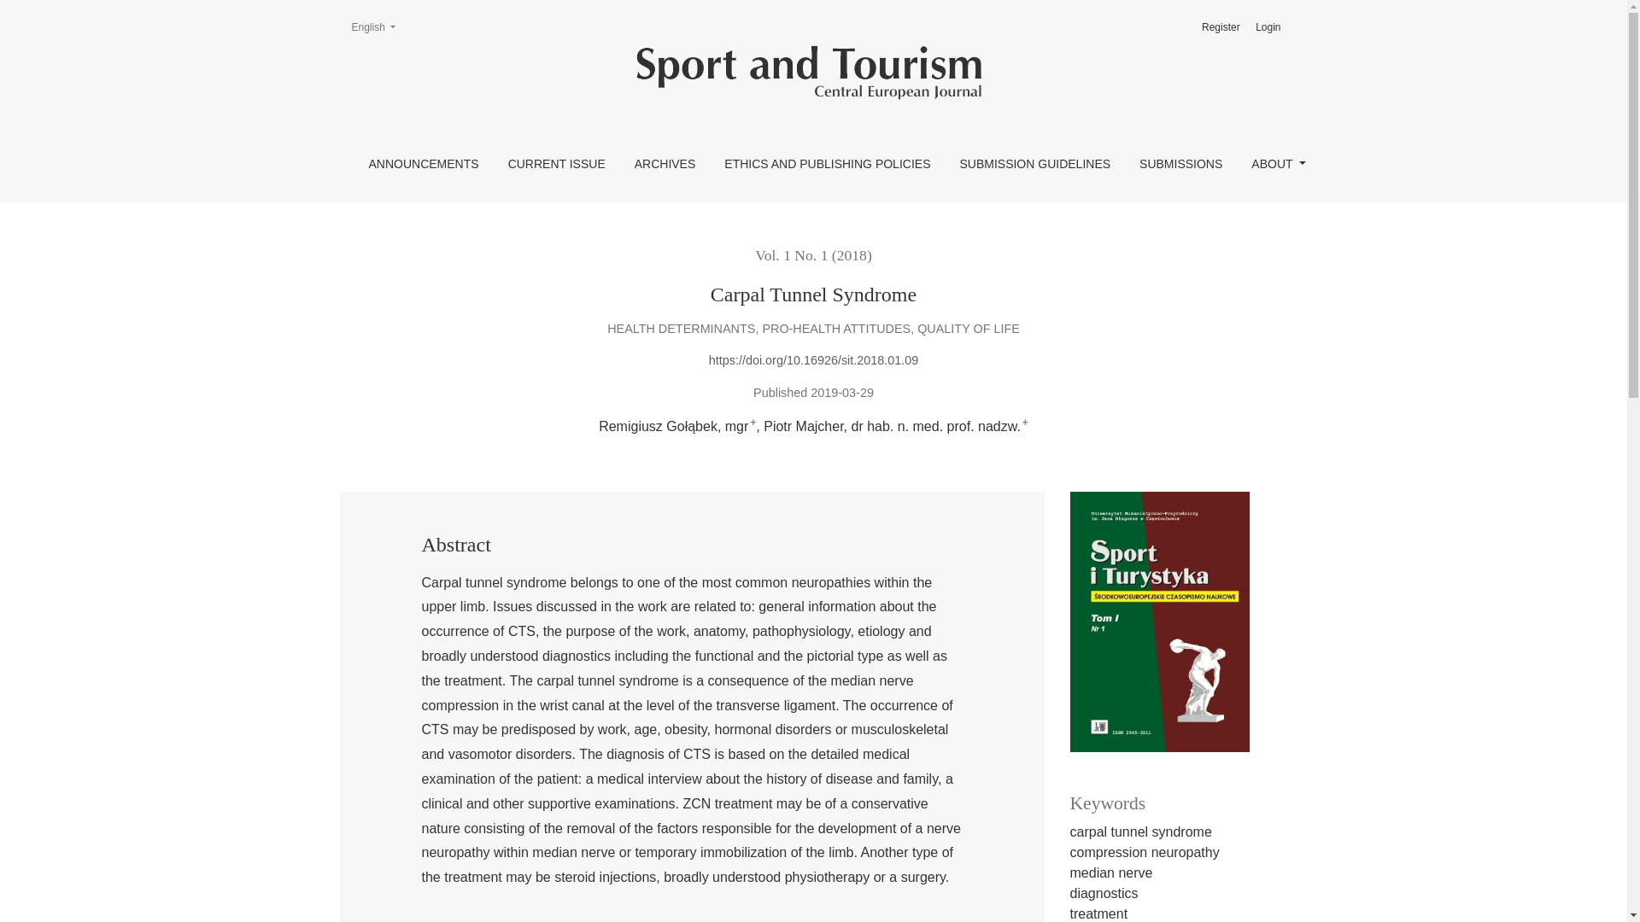  What do you see at coordinates (424, 164) in the screenshot?
I see `ANNOUNCEMENTS` at bounding box center [424, 164].